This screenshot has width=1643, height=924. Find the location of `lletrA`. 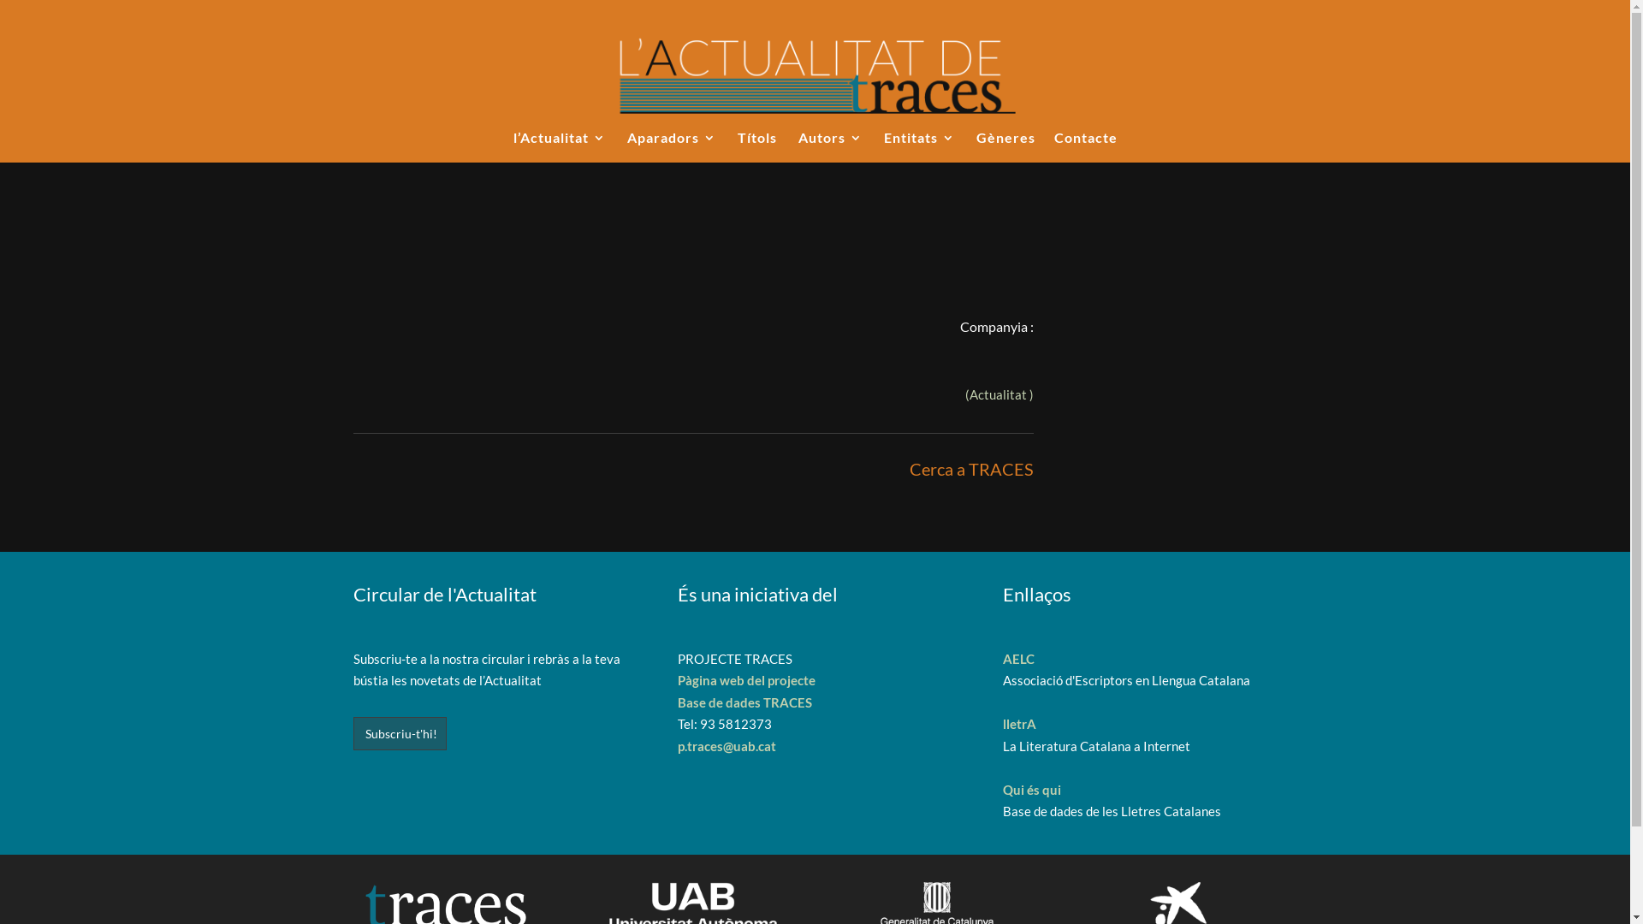

lletrA is located at coordinates (1020, 724).